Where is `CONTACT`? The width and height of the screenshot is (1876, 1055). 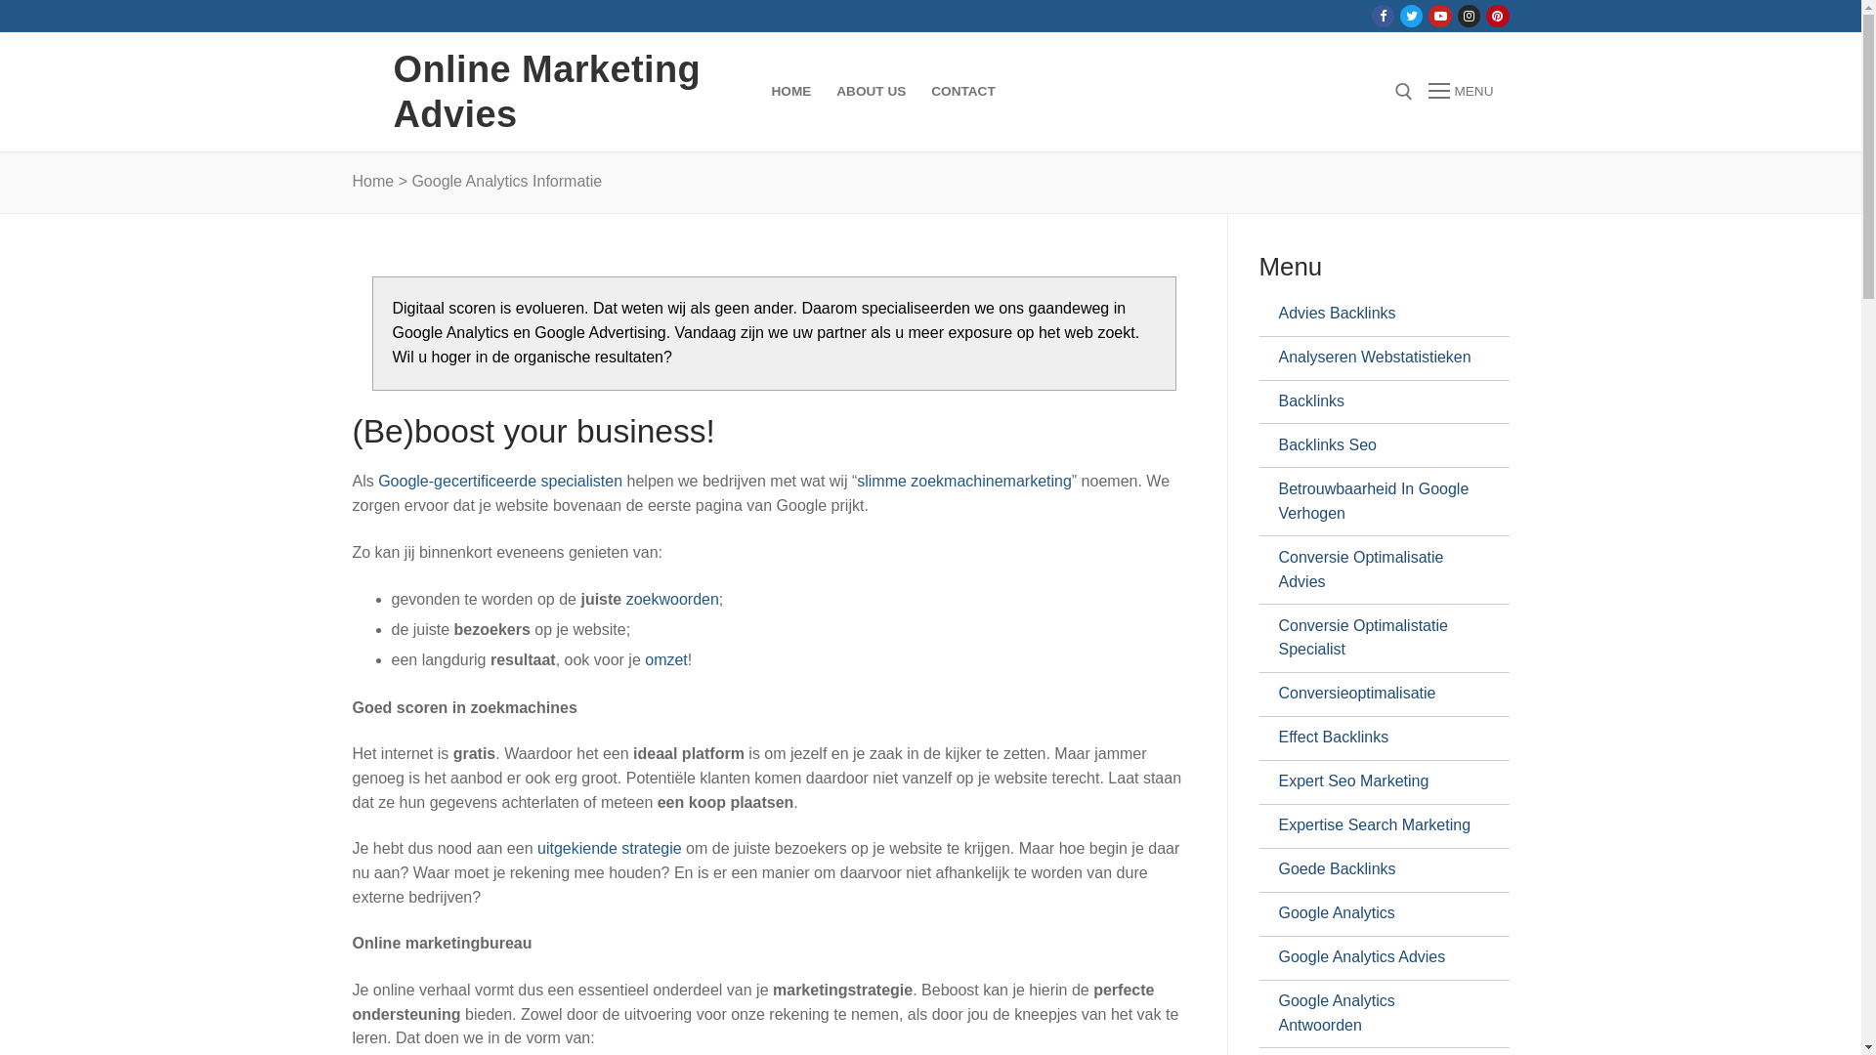 CONTACT is located at coordinates (963, 92).